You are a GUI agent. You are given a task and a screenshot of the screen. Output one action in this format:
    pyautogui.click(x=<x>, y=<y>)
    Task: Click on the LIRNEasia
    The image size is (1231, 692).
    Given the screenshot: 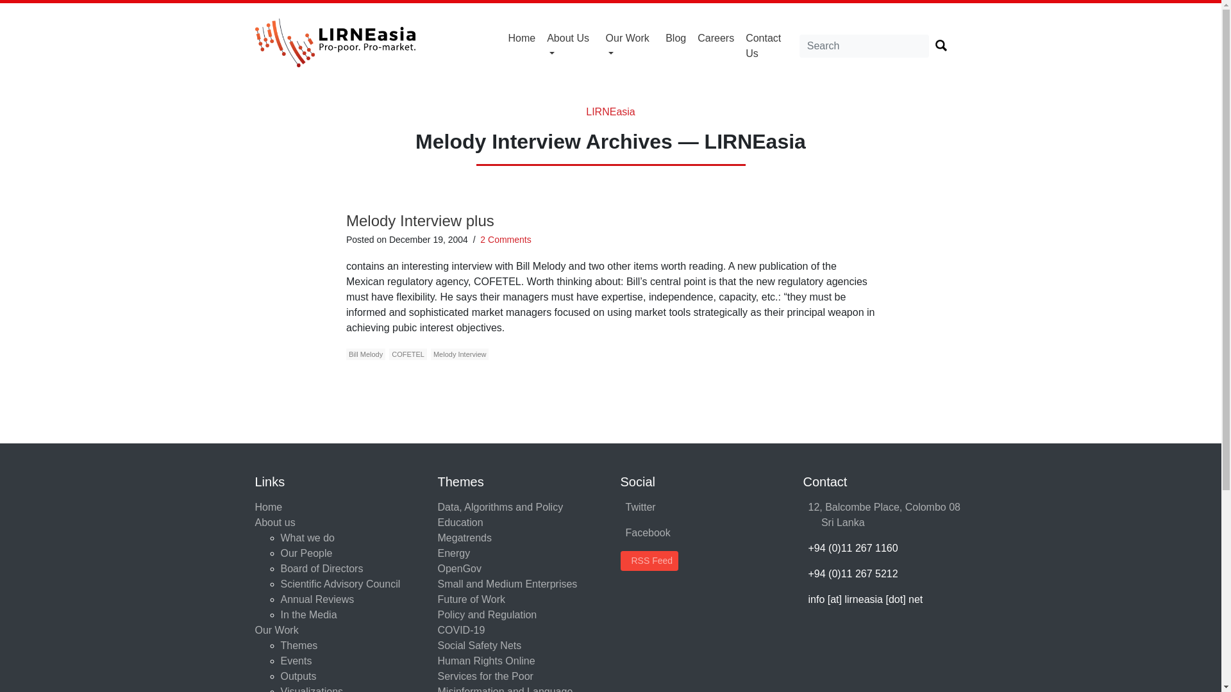 What is the action you would take?
    pyautogui.click(x=610, y=111)
    